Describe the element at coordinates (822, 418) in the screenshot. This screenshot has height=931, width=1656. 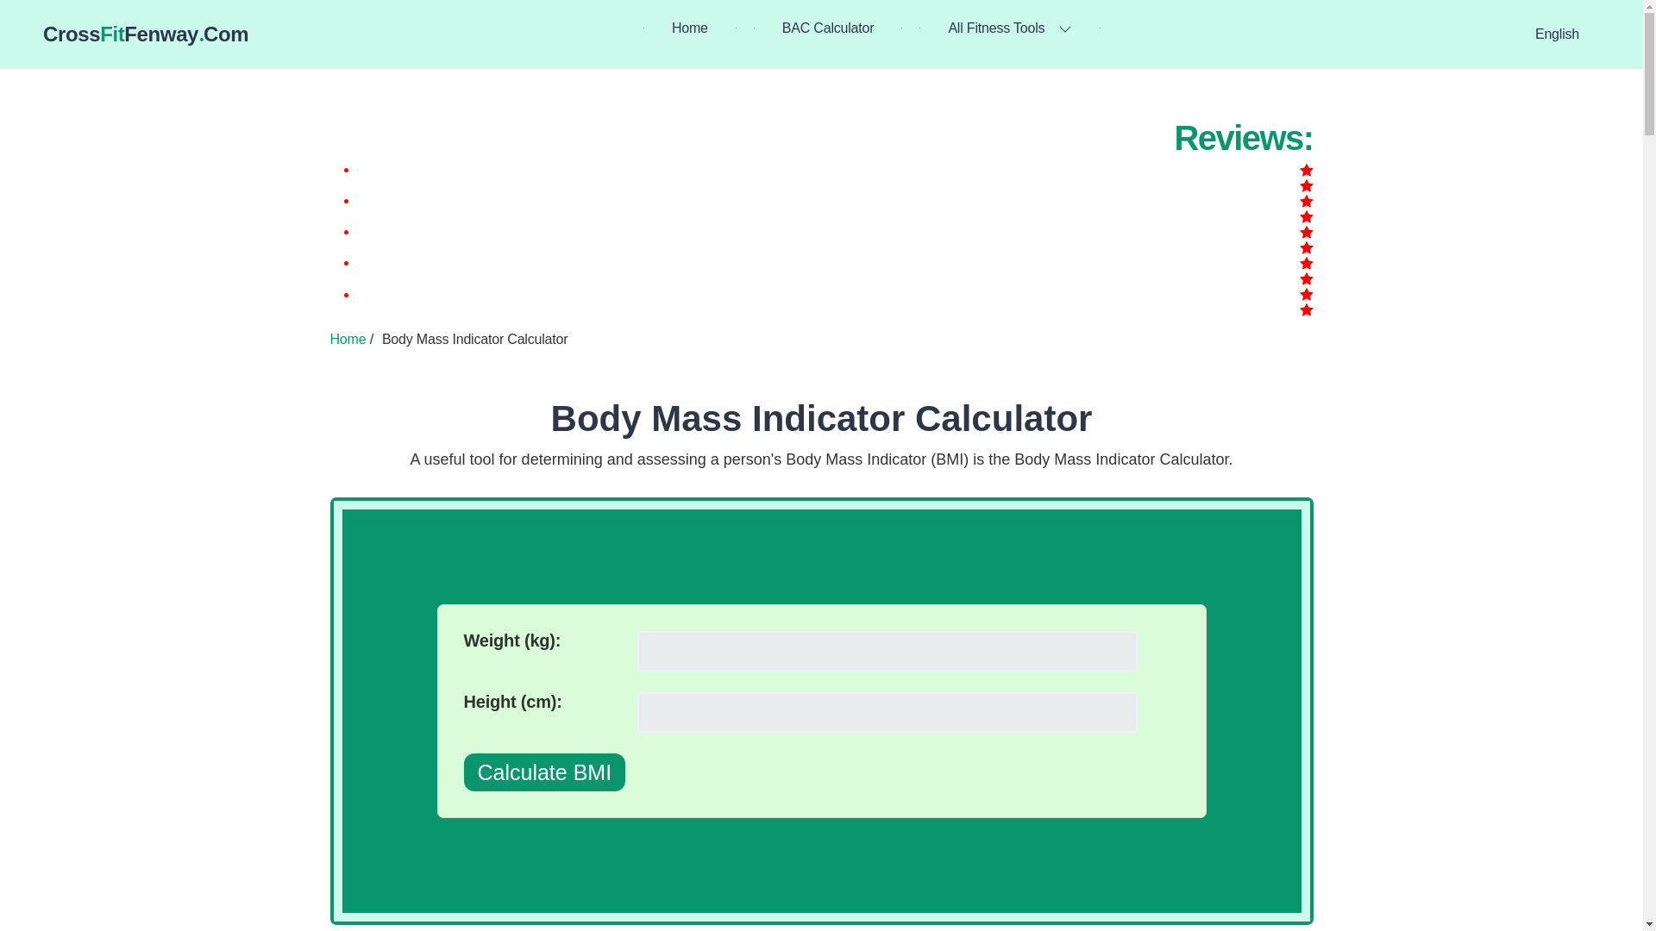
I see `Body Mass Indicator Calculator` at that location.